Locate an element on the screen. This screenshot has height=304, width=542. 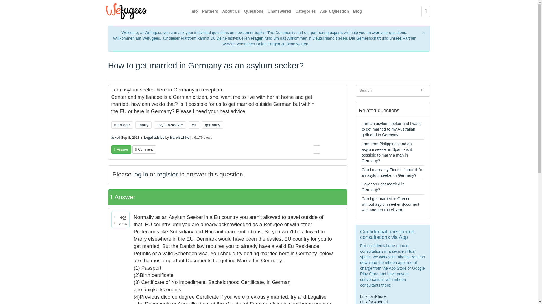
marry is located at coordinates (143, 125).